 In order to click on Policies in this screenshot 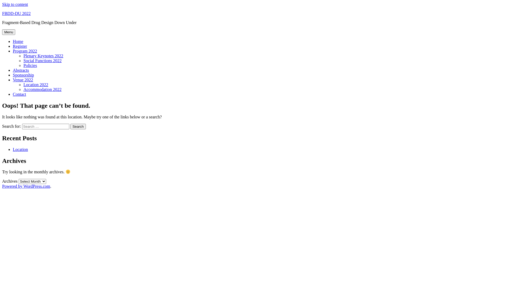, I will do `click(30, 66)`.